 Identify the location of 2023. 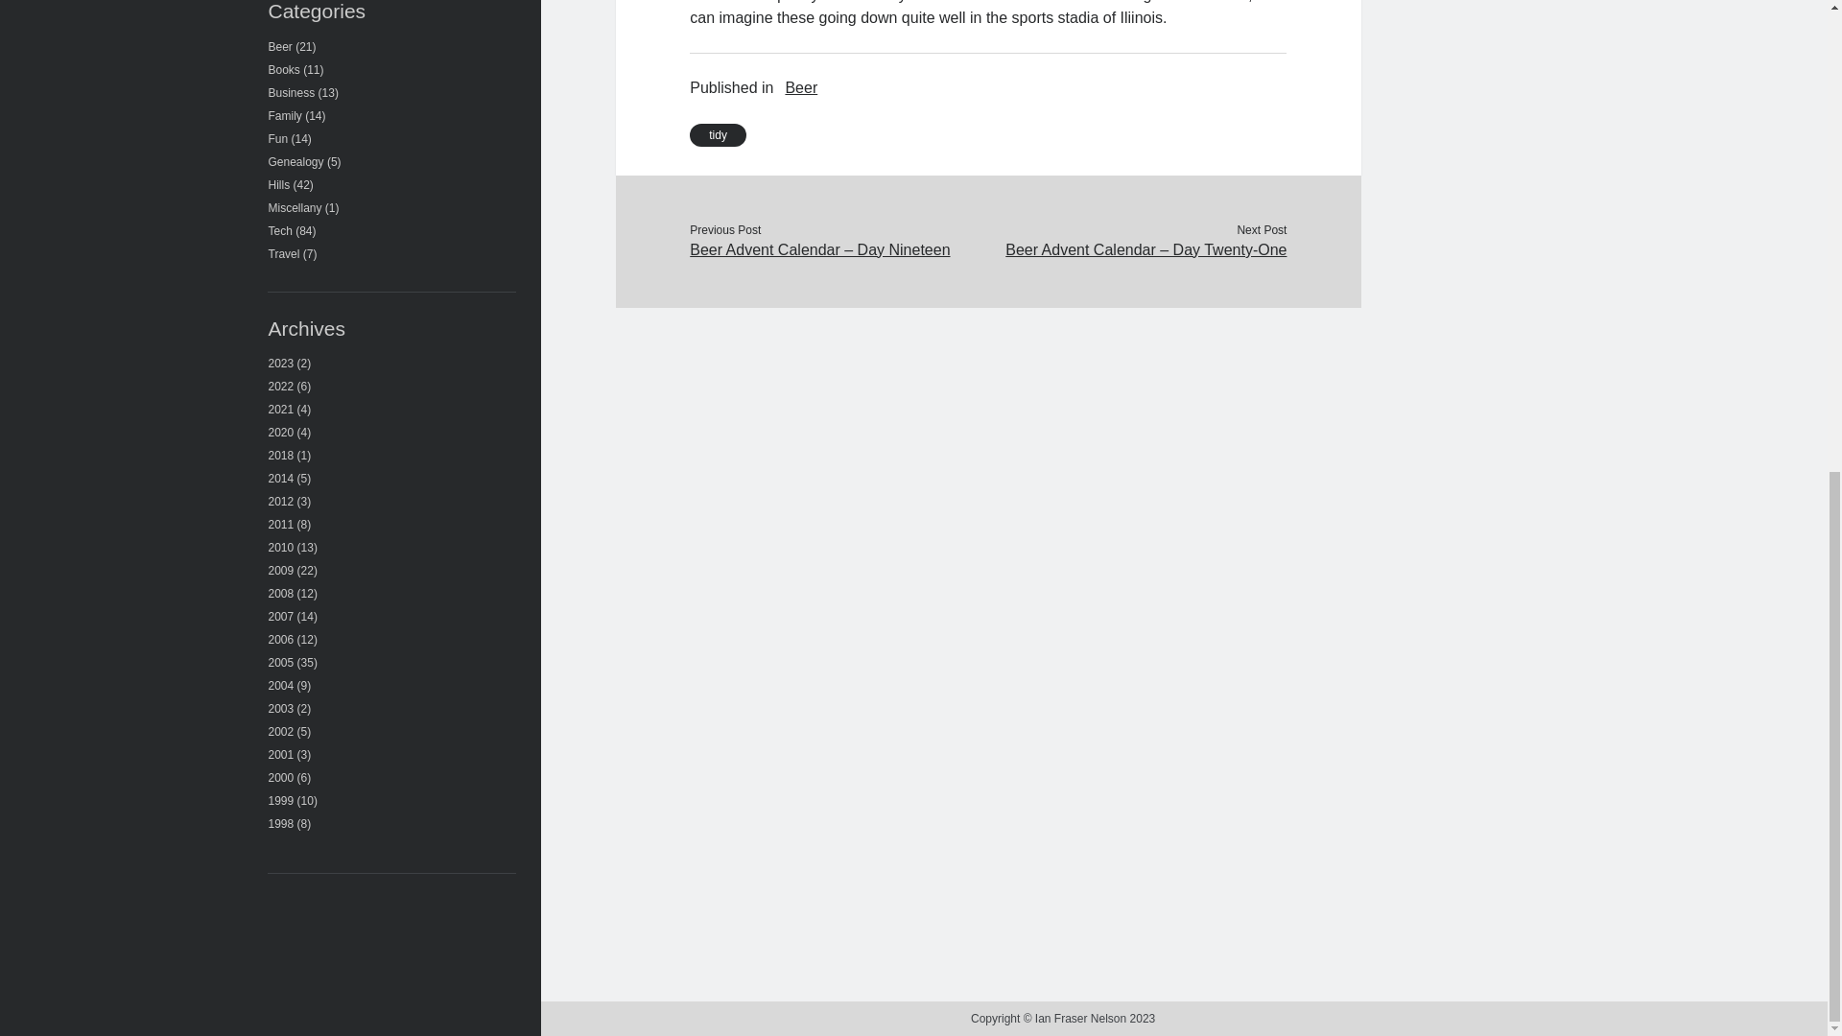
(282, 363).